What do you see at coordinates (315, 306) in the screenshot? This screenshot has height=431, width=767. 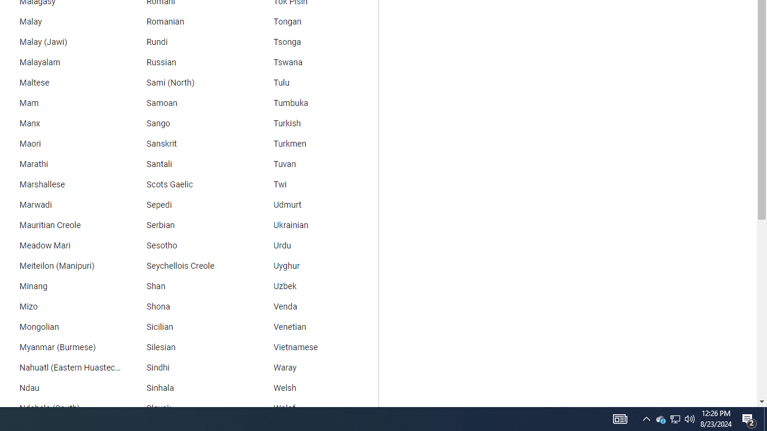 I see `Venda` at bounding box center [315, 306].